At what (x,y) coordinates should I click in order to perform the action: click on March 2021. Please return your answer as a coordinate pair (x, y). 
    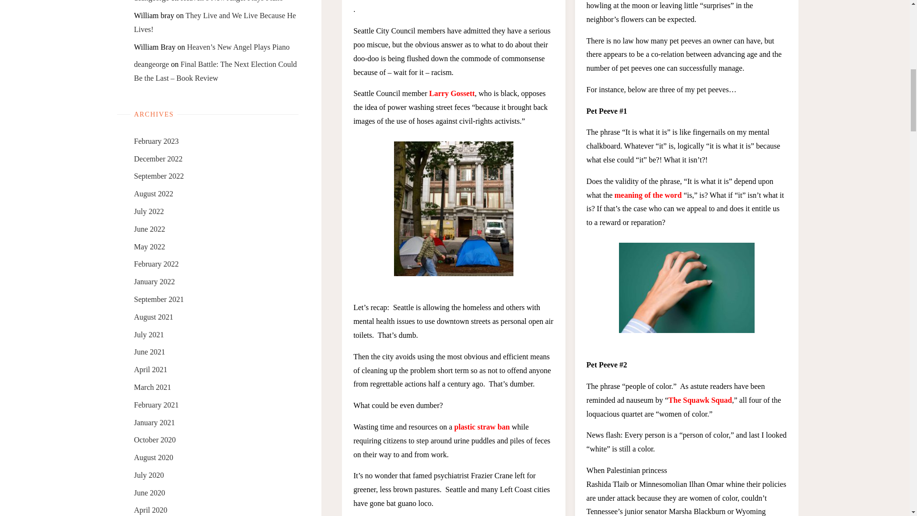
    Looking at the image, I should click on (152, 387).